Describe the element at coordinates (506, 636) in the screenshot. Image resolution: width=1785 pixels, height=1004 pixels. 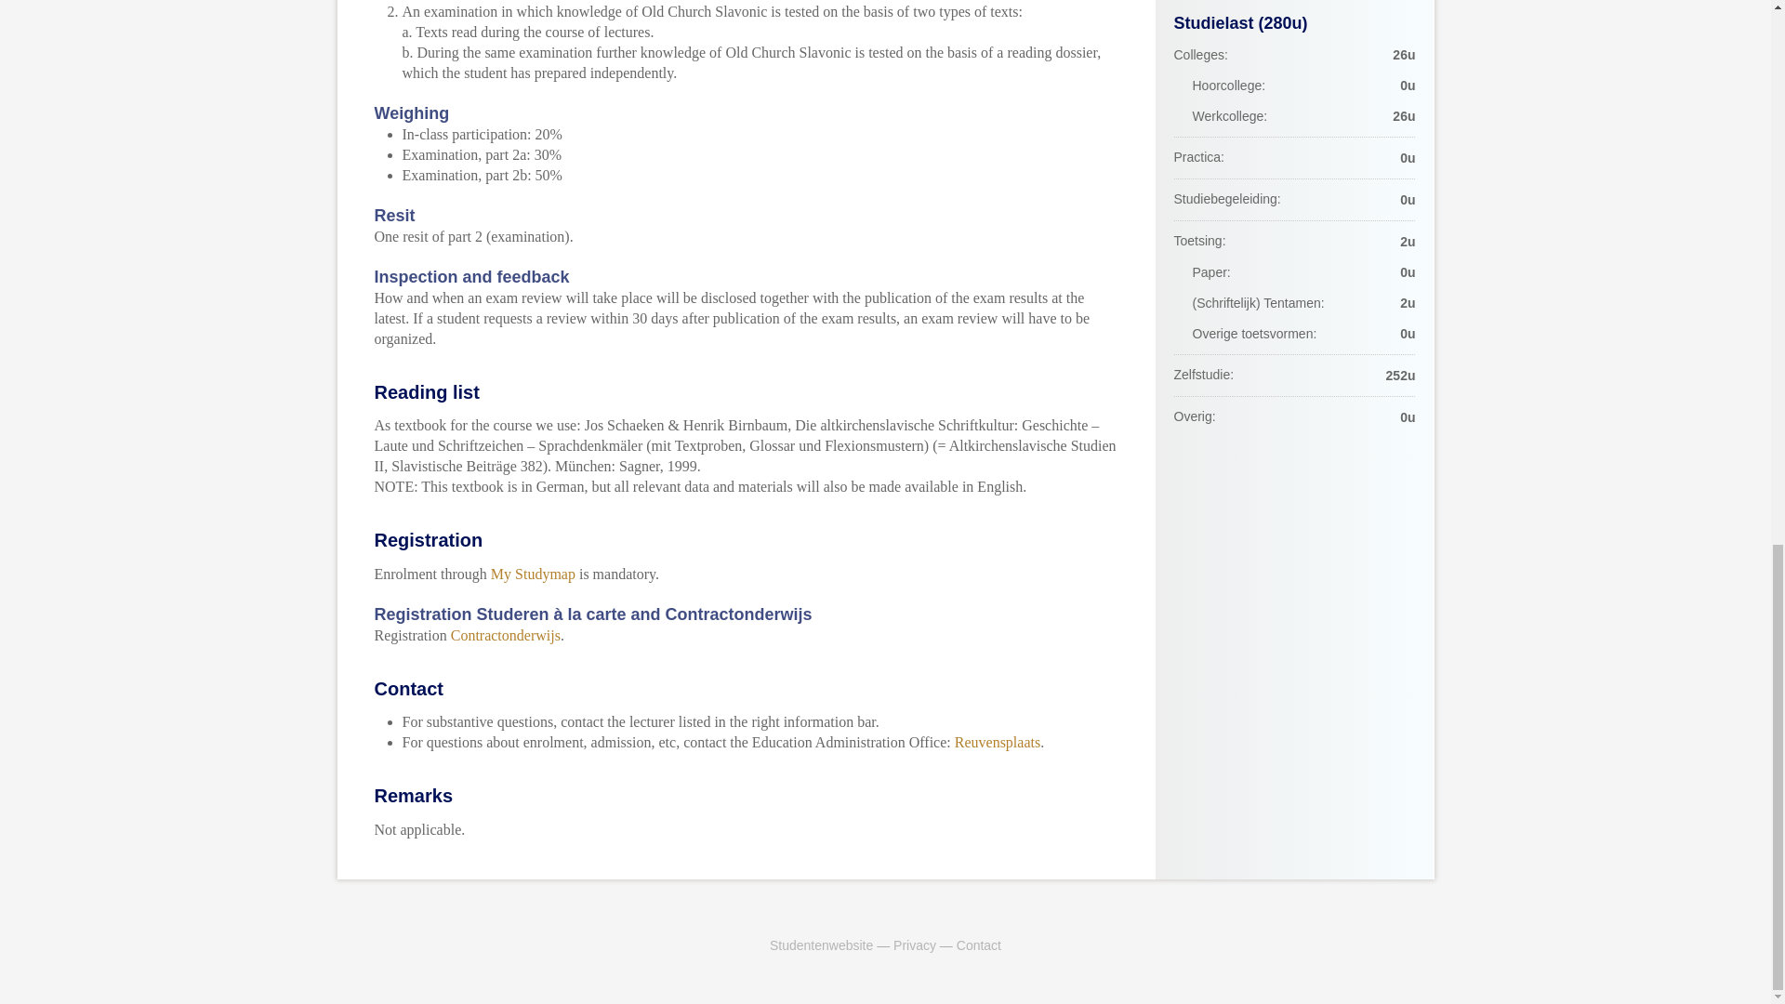
I see `Contractonderwijs` at that location.